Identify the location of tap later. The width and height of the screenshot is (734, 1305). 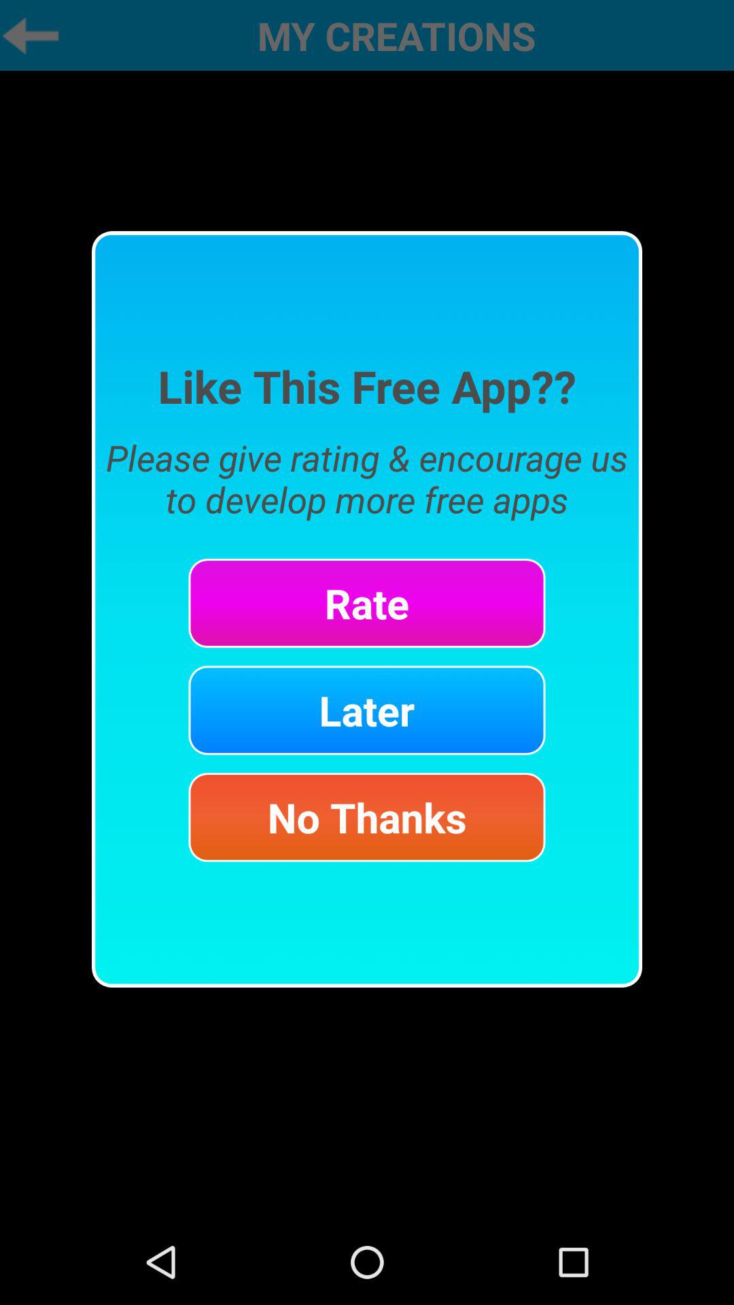
(367, 710).